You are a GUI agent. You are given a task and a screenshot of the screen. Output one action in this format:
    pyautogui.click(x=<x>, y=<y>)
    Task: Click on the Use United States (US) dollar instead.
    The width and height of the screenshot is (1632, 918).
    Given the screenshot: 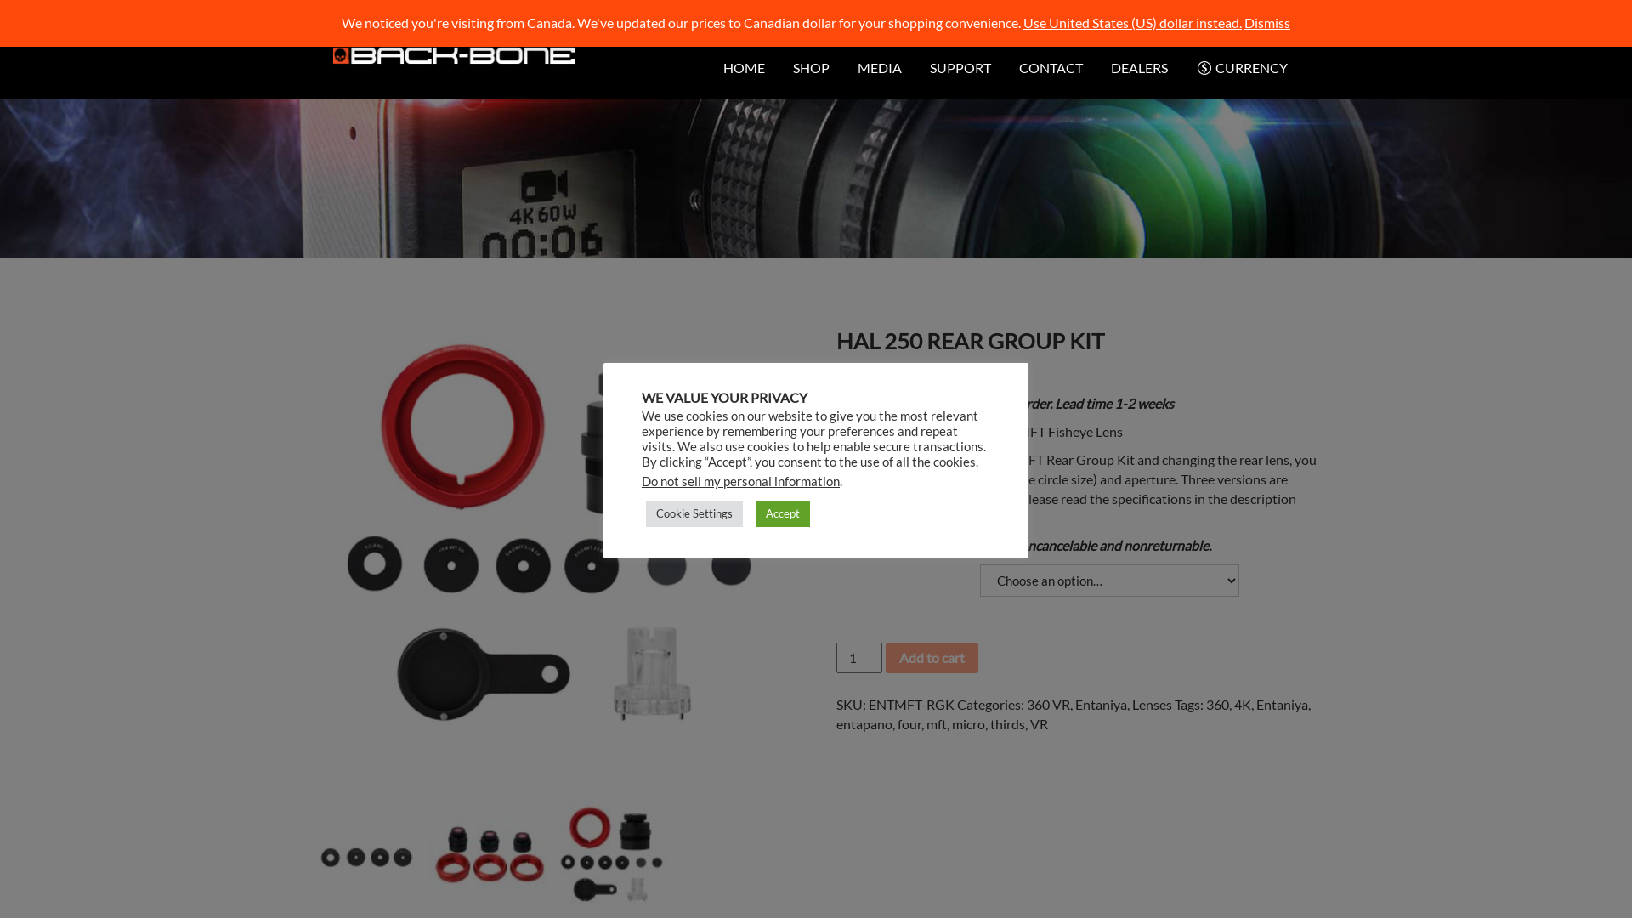 What is the action you would take?
    pyautogui.click(x=1132, y=22)
    